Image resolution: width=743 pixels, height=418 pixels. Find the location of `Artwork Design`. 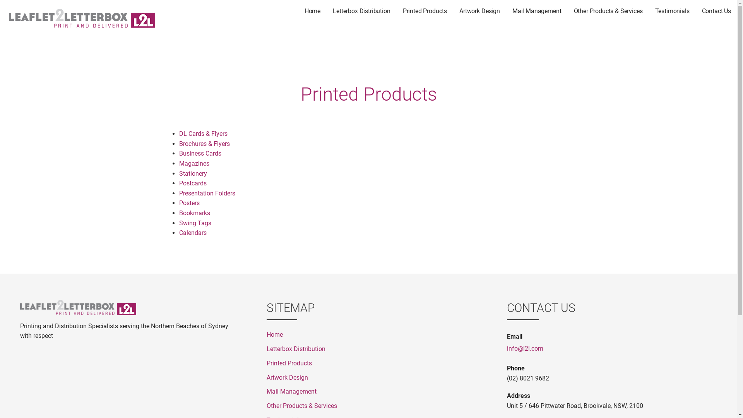

Artwork Design is located at coordinates (480, 12).